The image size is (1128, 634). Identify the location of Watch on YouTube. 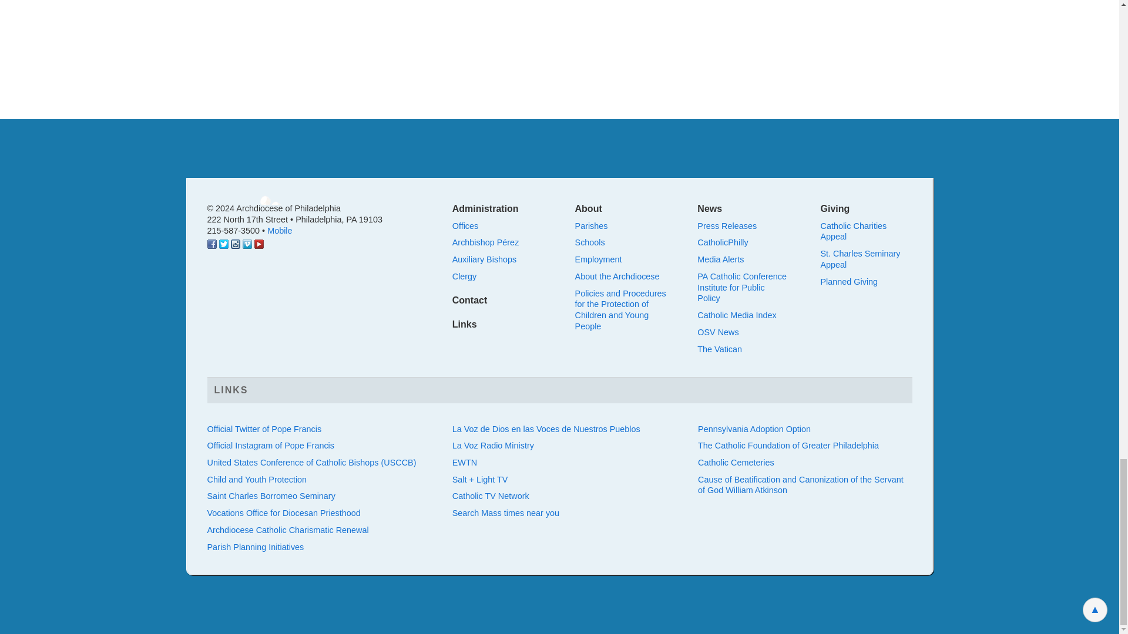
(258, 245).